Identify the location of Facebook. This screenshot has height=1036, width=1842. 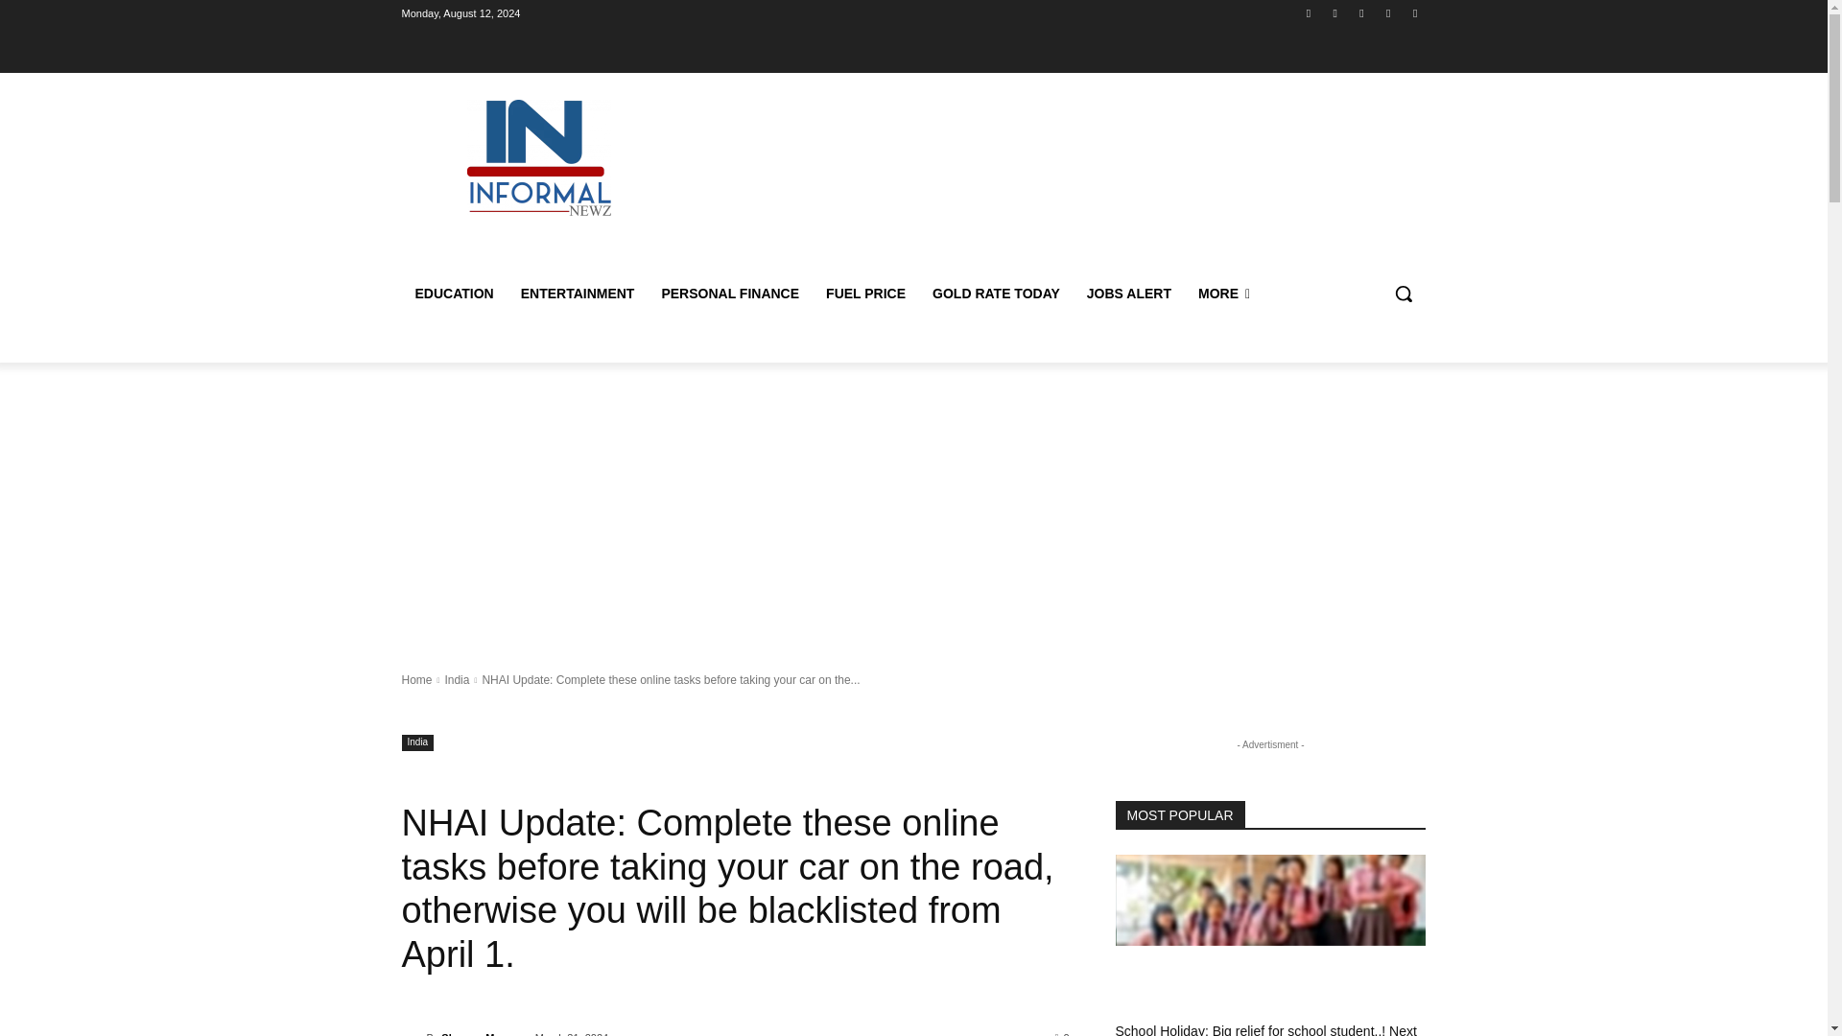
(1309, 12).